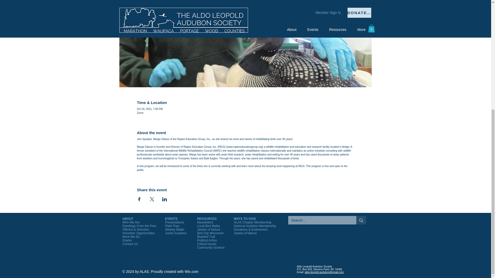  What do you see at coordinates (128, 219) in the screenshot?
I see `ABOUT` at bounding box center [128, 219].